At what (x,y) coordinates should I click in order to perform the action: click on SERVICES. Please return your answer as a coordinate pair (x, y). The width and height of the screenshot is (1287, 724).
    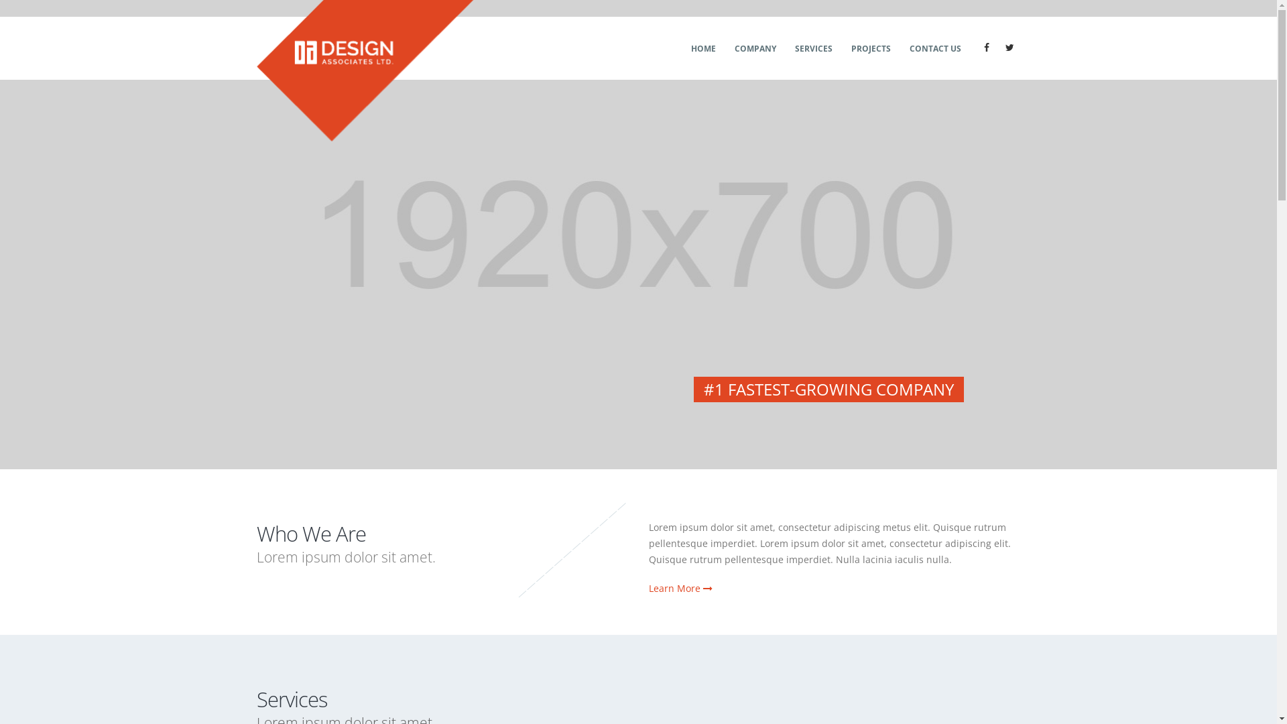
    Looking at the image, I should click on (813, 48).